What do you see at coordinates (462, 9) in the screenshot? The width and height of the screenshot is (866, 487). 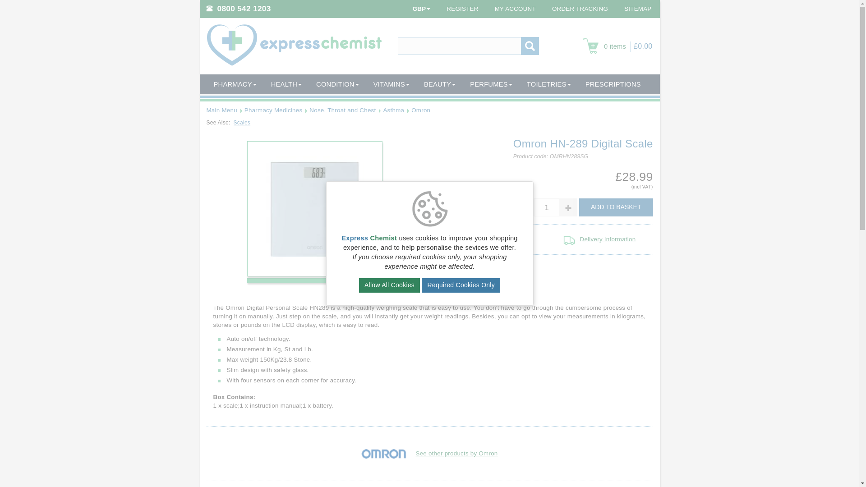 I see `REGISTER` at bounding box center [462, 9].